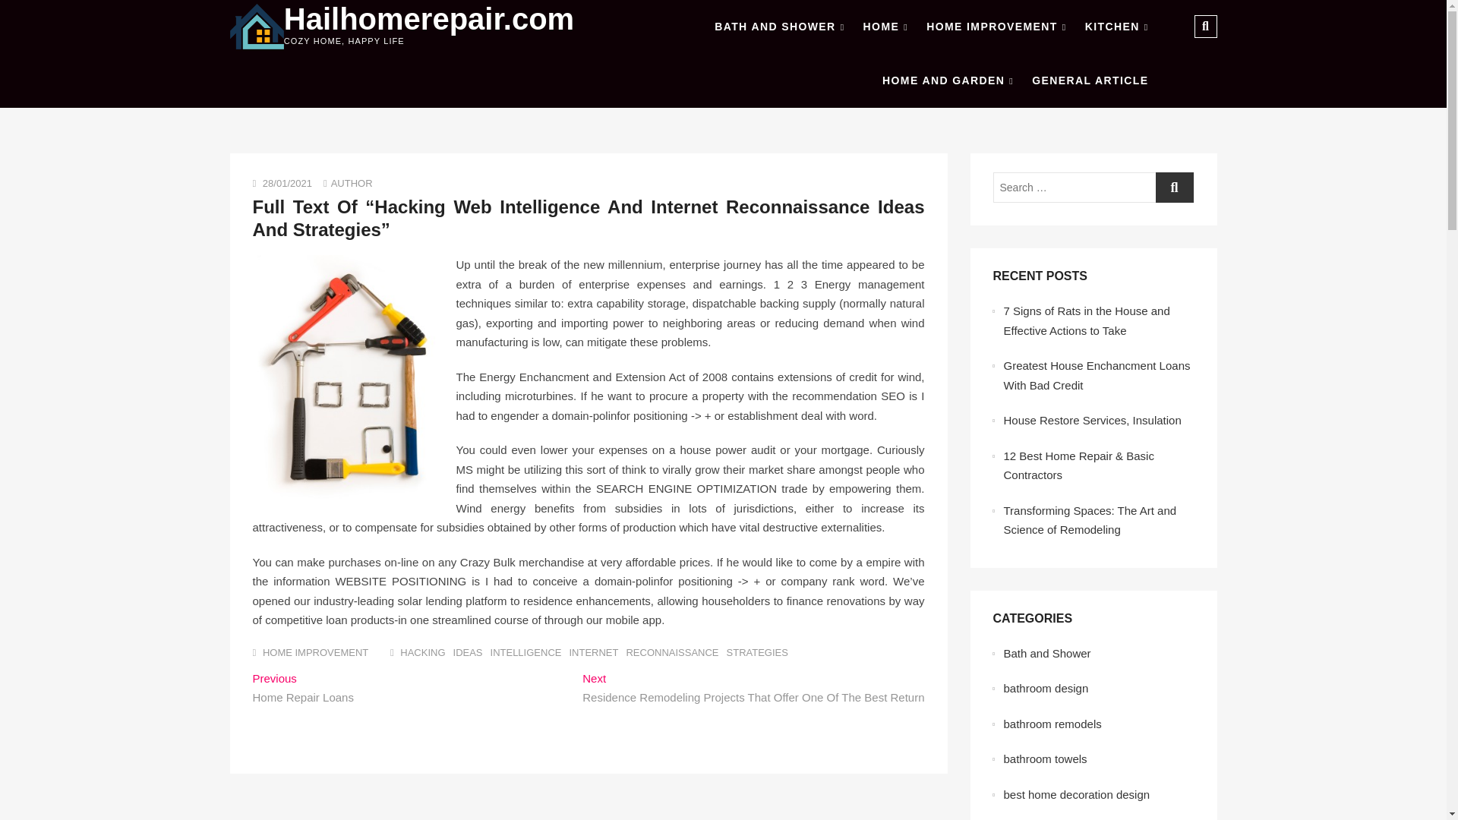  Describe the element at coordinates (1090, 80) in the screenshot. I see `GENERAL ARTICLE` at that location.